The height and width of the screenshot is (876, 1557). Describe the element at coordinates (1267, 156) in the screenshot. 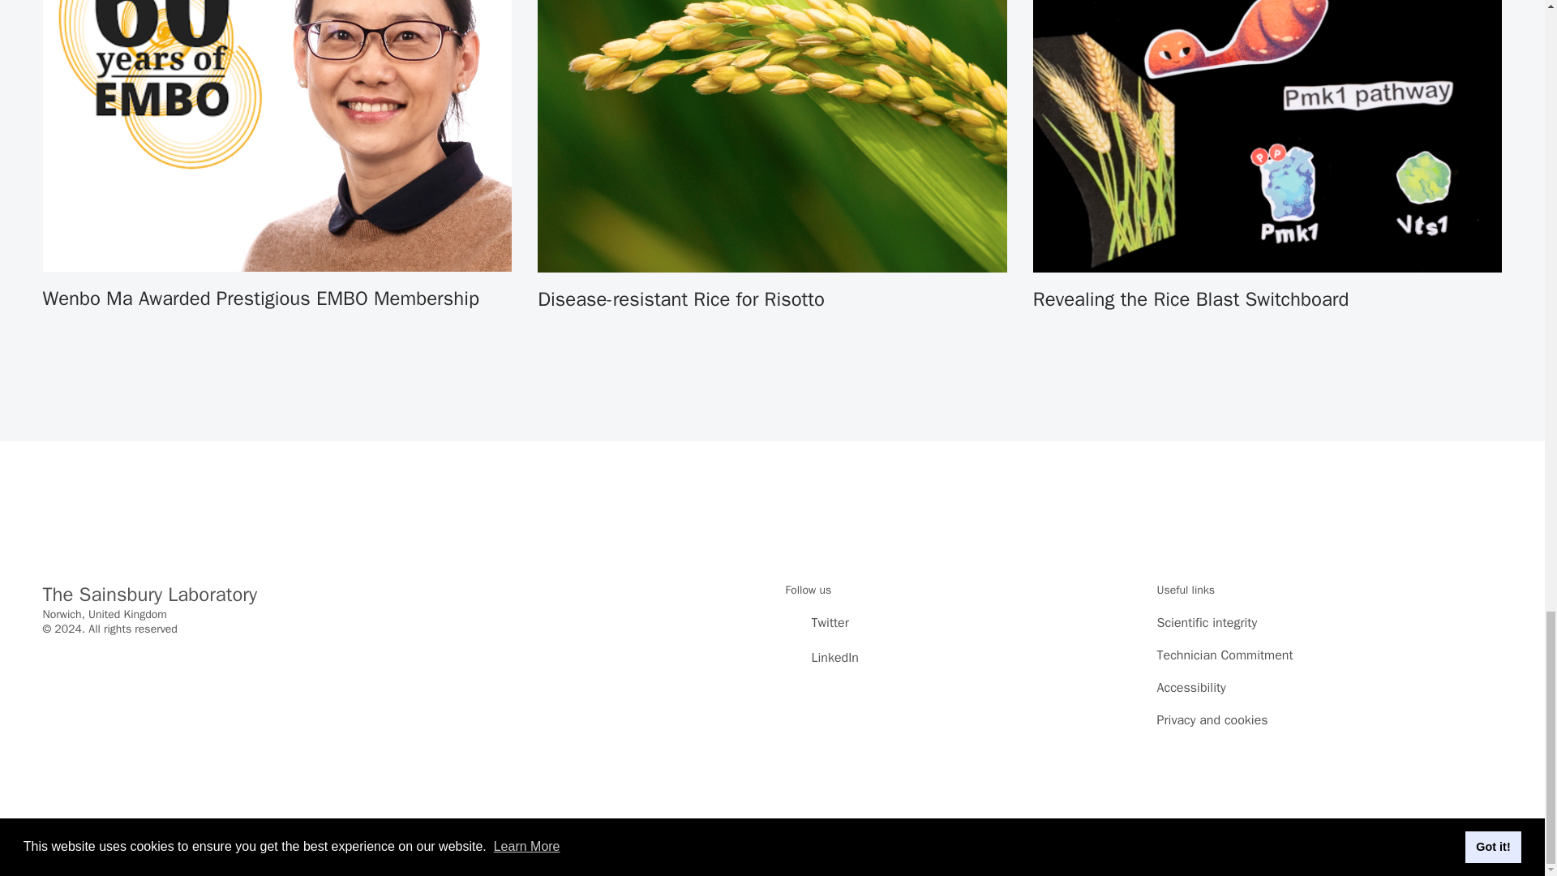

I see `Revealing the Rice Blast Switchboard` at that location.